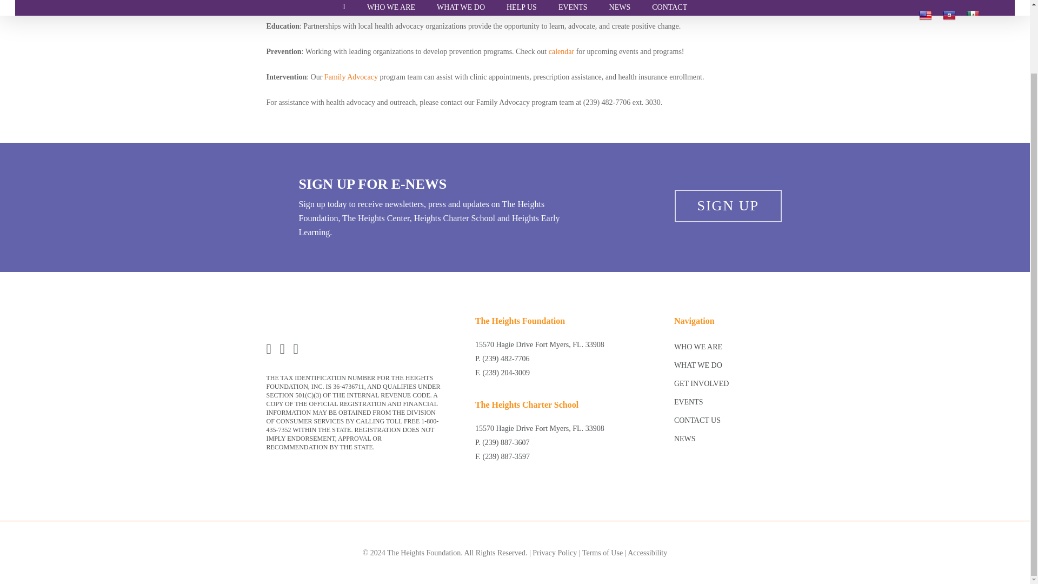 The image size is (1038, 584). Describe the element at coordinates (973, 15) in the screenshot. I see `Spanish` at that location.